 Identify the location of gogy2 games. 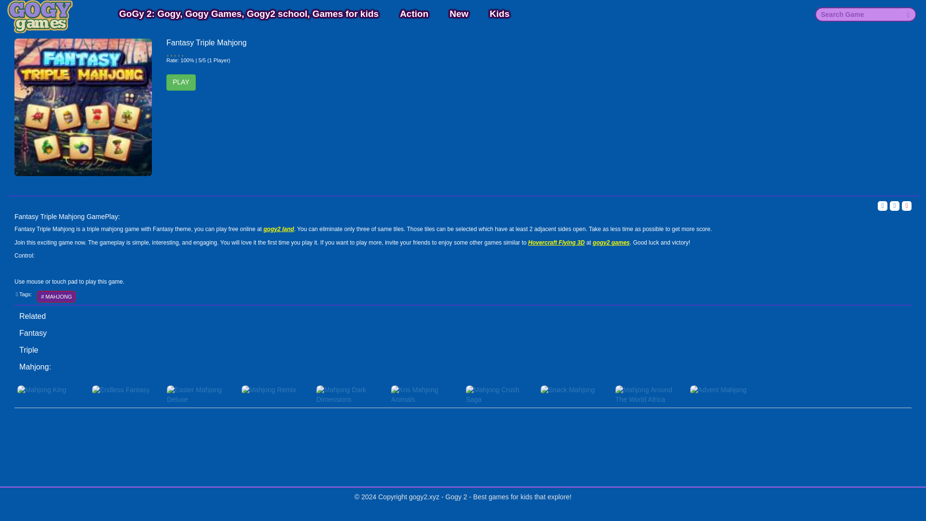
(611, 242).